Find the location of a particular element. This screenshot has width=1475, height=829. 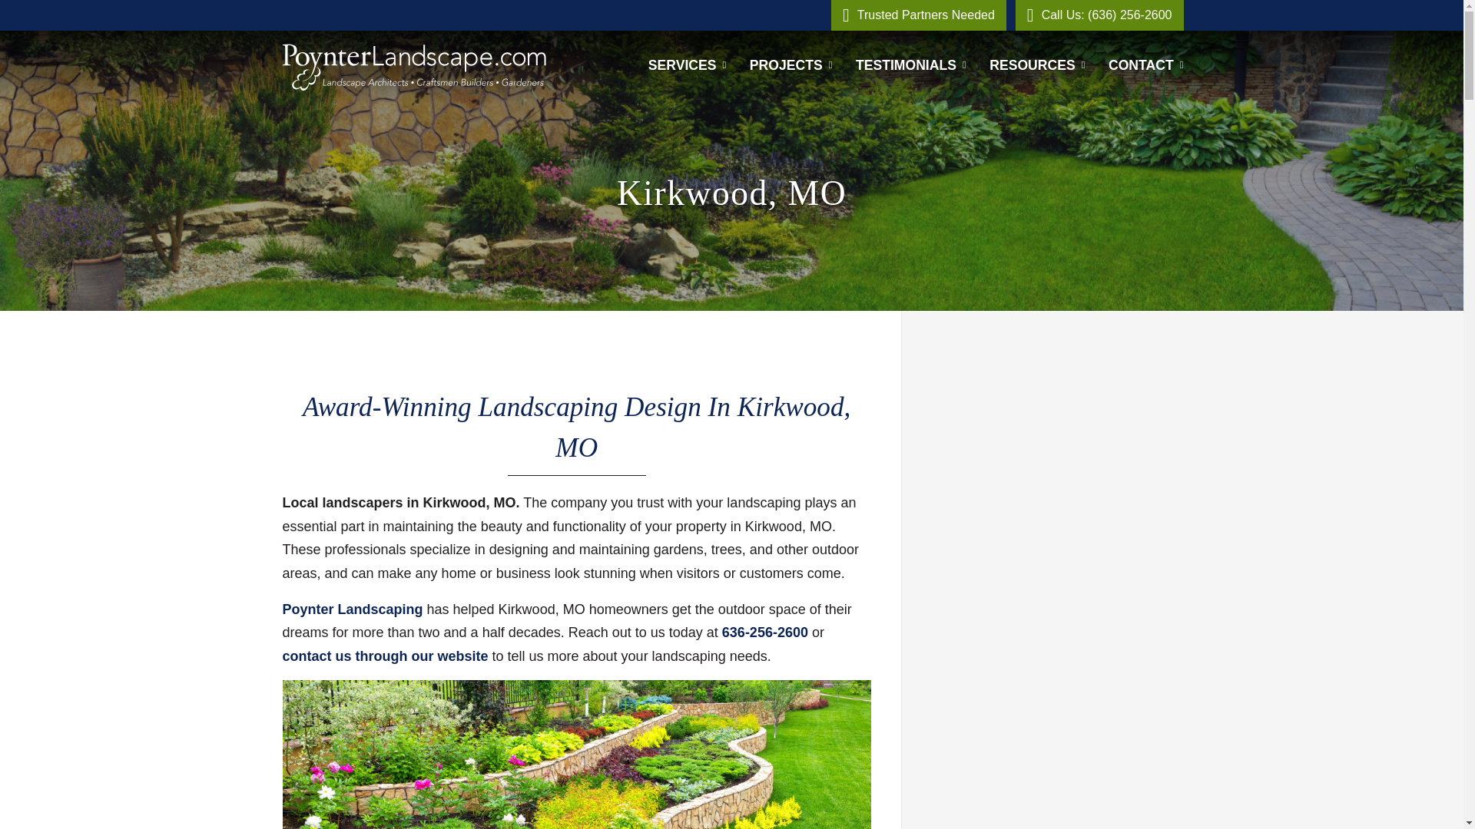

SERVICES is located at coordinates (687, 64).